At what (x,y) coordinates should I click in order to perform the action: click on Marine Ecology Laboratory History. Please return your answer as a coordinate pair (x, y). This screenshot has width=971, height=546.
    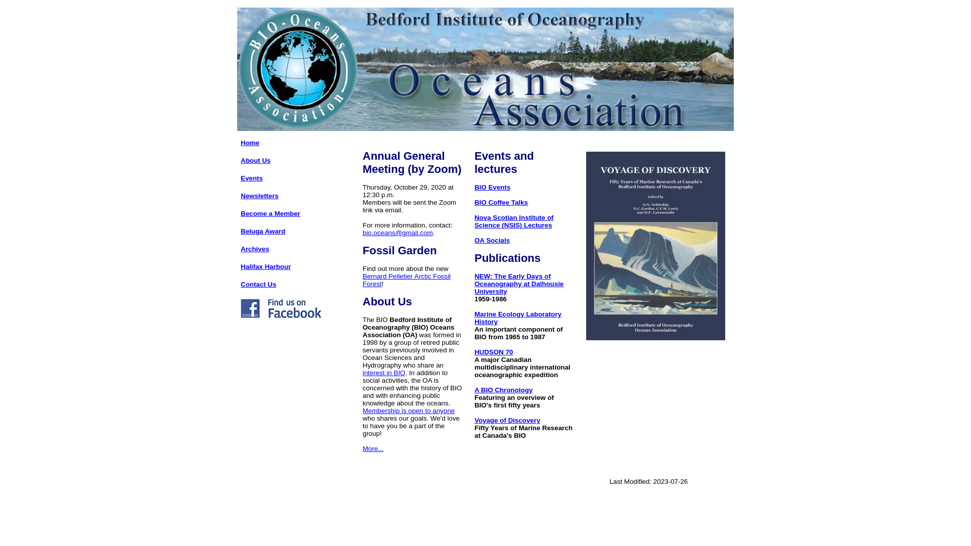
    Looking at the image, I should click on (518, 318).